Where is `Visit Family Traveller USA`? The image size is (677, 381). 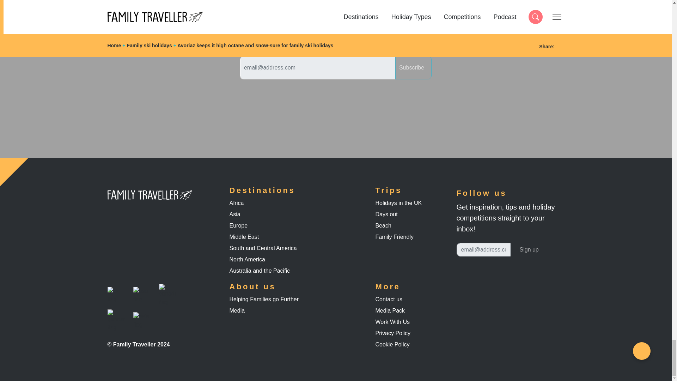 Visit Family Traveller USA is located at coordinates (142, 295).